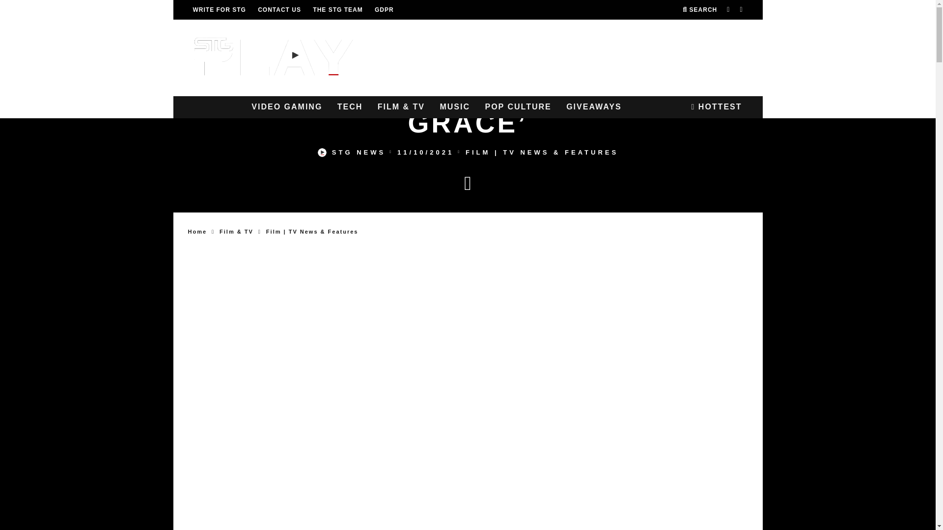 The height and width of the screenshot is (530, 943). I want to click on CONTACT US, so click(279, 10).